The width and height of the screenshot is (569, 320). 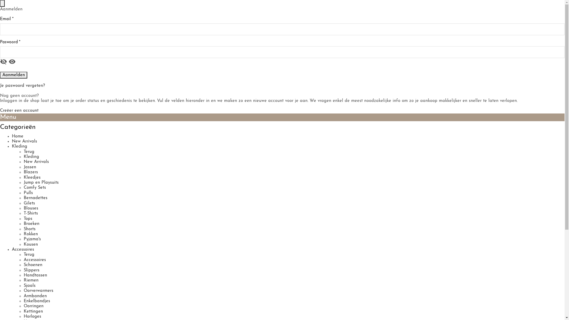 I want to click on Kleding, so click(x=20, y=146).